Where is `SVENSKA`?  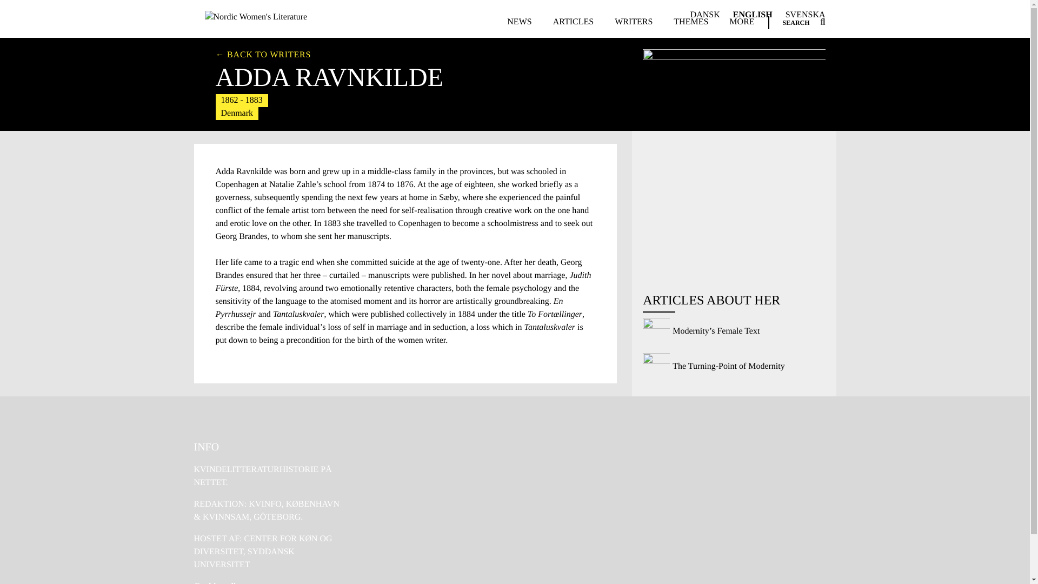
SVENSKA is located at coordinates (806, 15).